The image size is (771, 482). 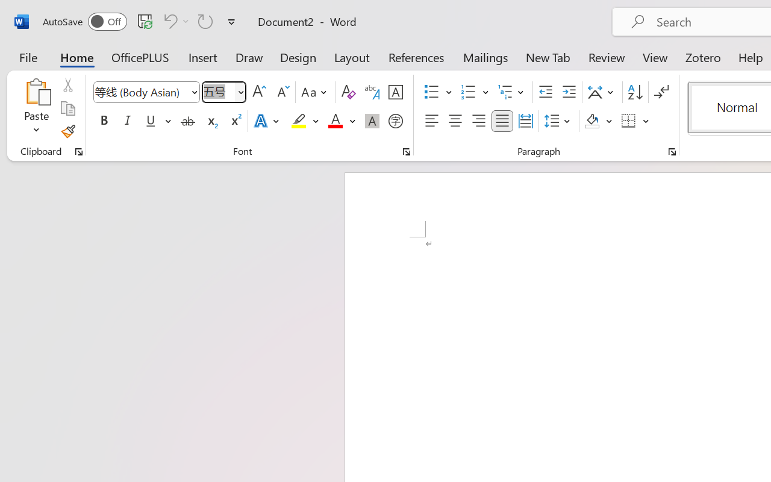 What do you see at coordinates (635, 121) in the screenshot?
I see `Borders` at bounding box center [635, 121].